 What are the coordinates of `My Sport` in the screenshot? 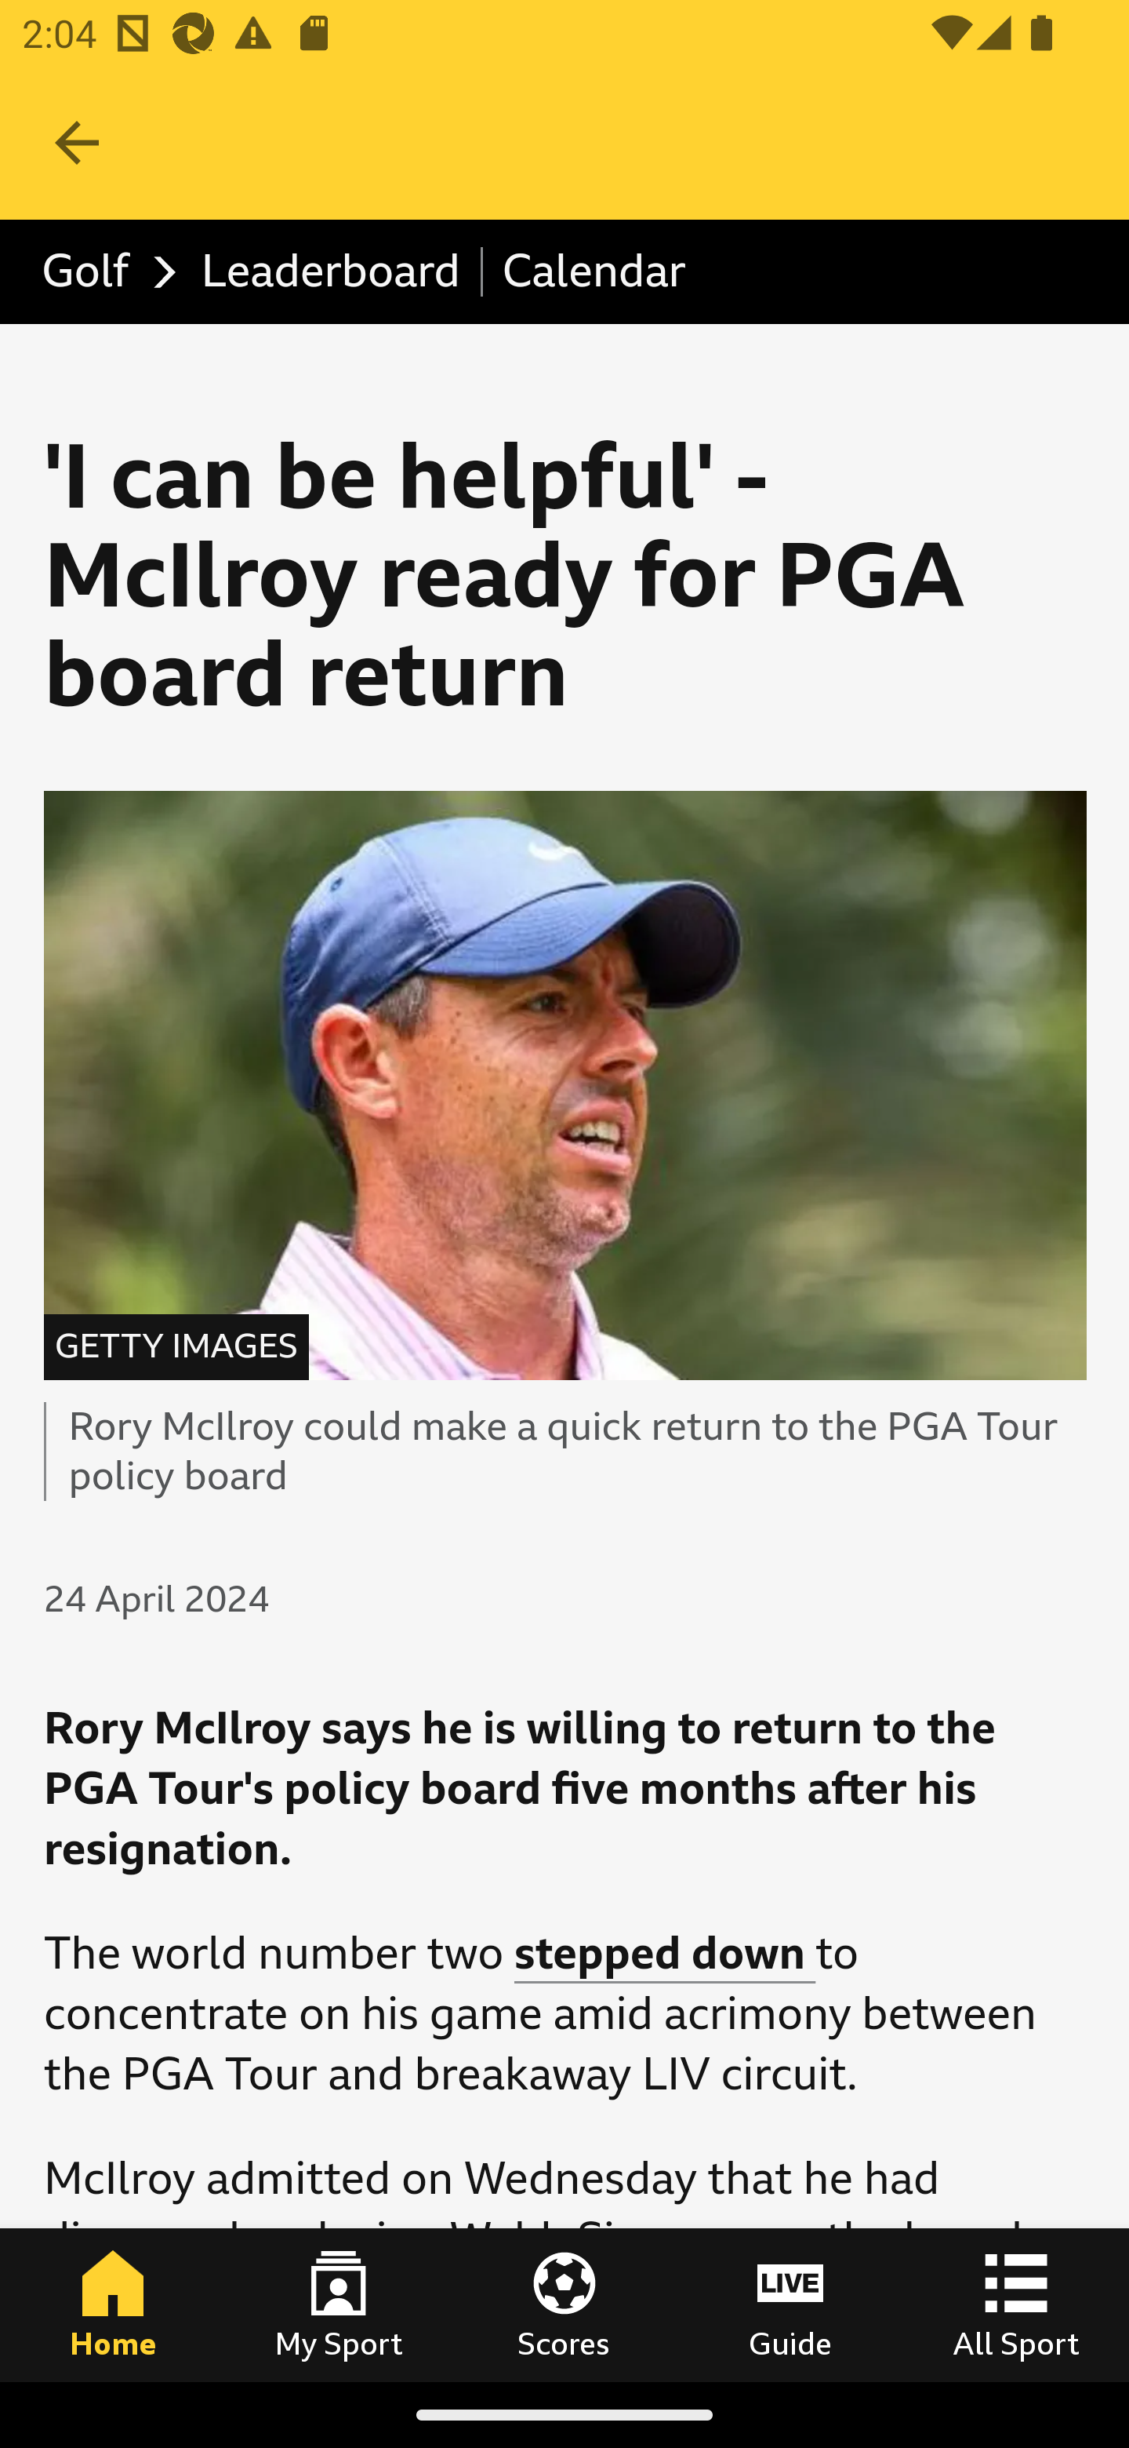 It's located at (339, 2304).